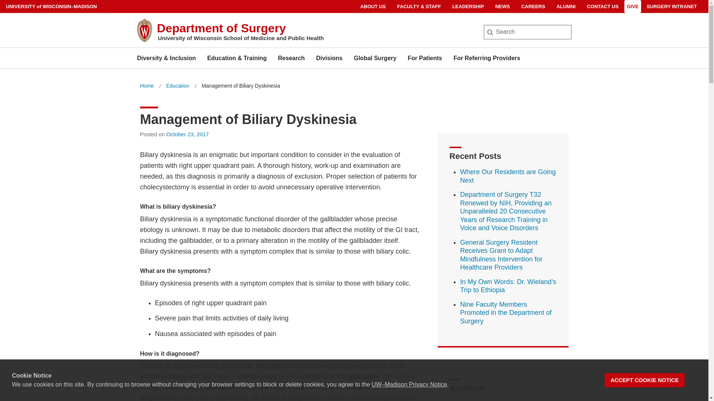  Describe the element at coordinates (18, 8) in the screenshot. I see `Search` at that location.